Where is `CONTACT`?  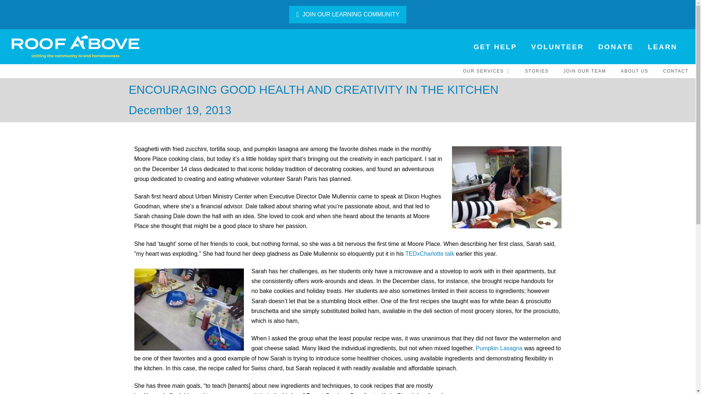
CONTACT is located at coordinates (675, 71).